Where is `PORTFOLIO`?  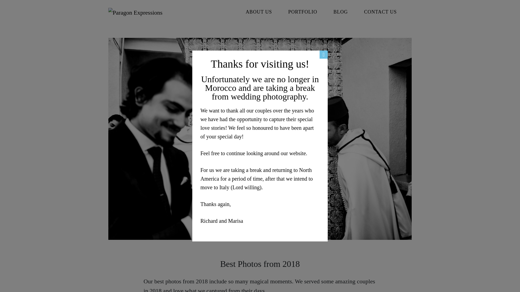
PORTFOLIO is located at coordinates (303, 12).